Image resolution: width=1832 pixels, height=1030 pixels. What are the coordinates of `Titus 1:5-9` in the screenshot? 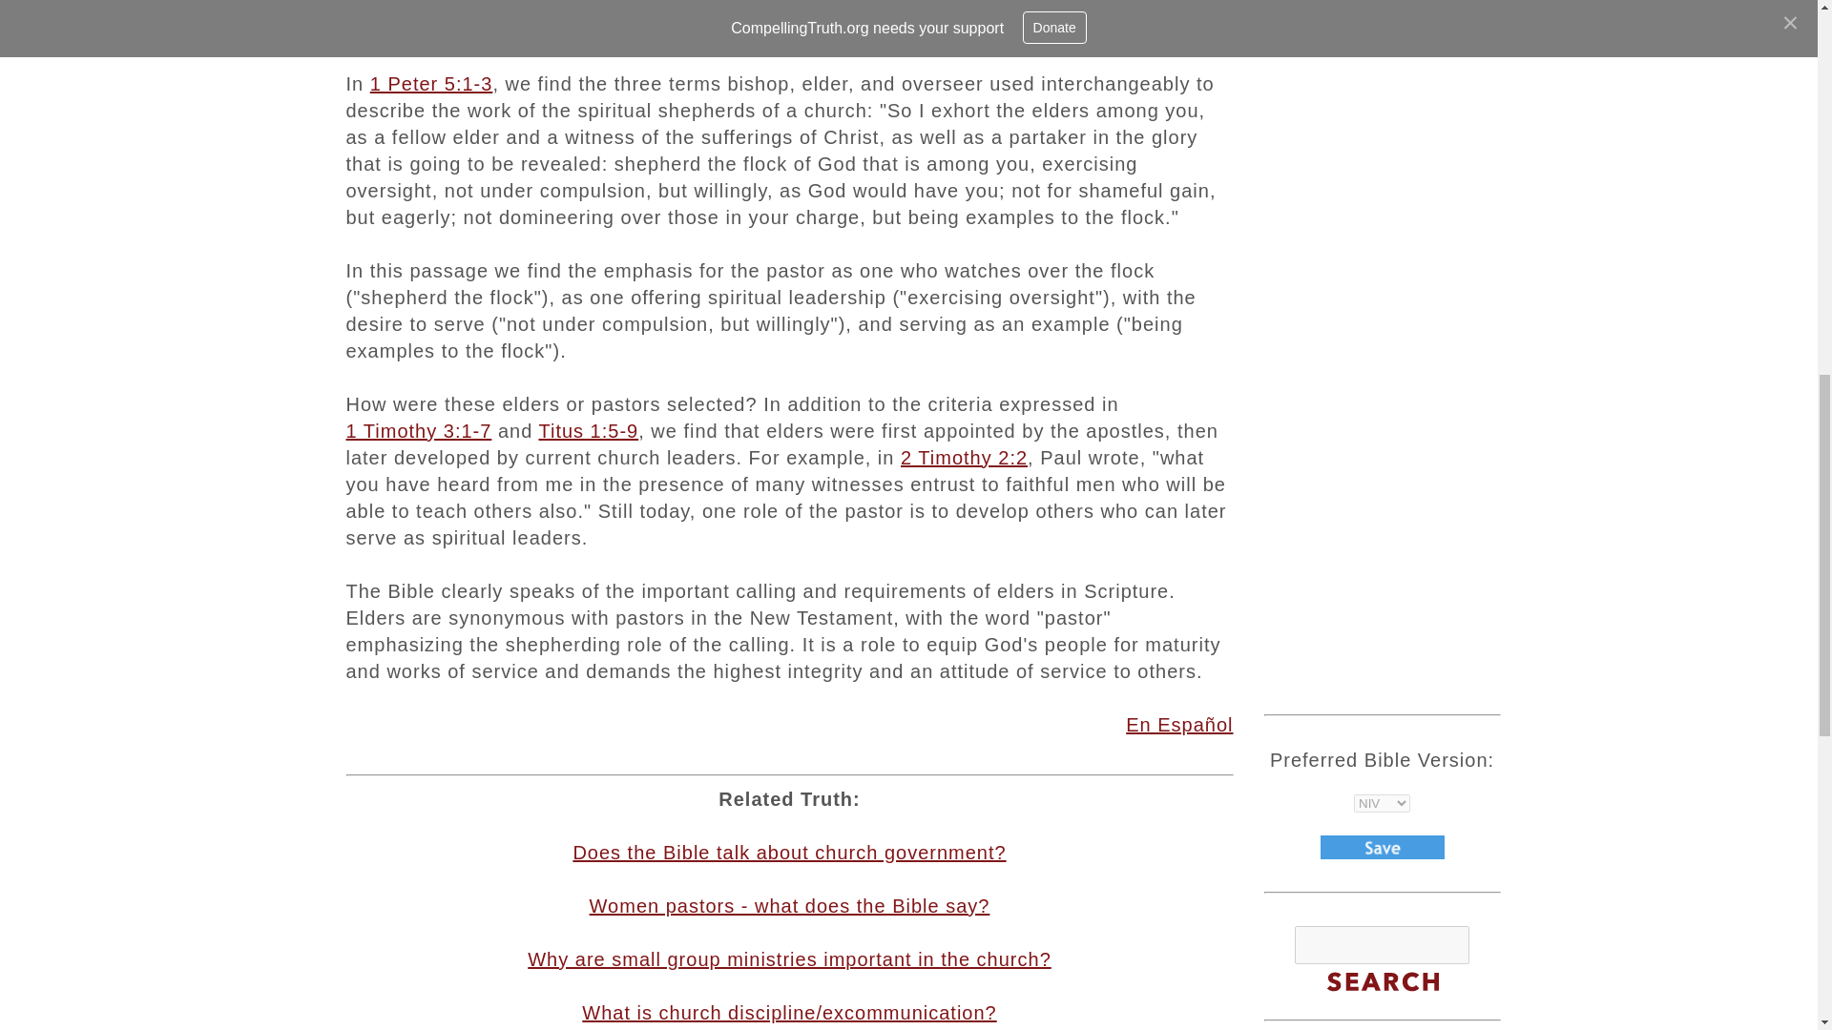 It's located at (588, 431).